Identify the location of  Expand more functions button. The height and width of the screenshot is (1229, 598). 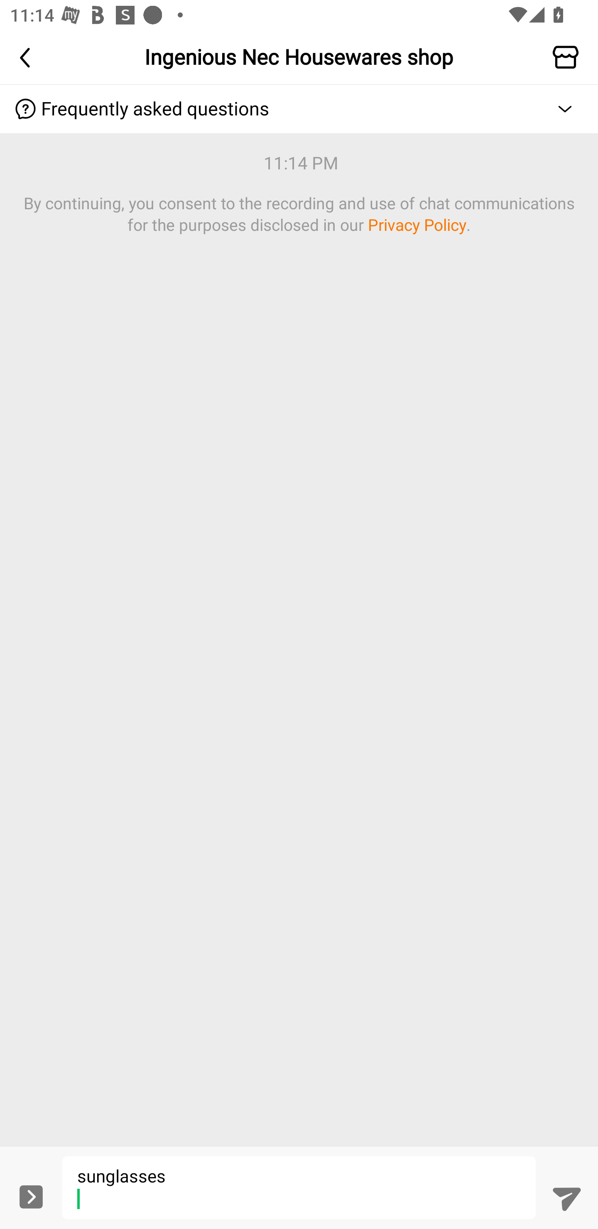
(31, 1196).